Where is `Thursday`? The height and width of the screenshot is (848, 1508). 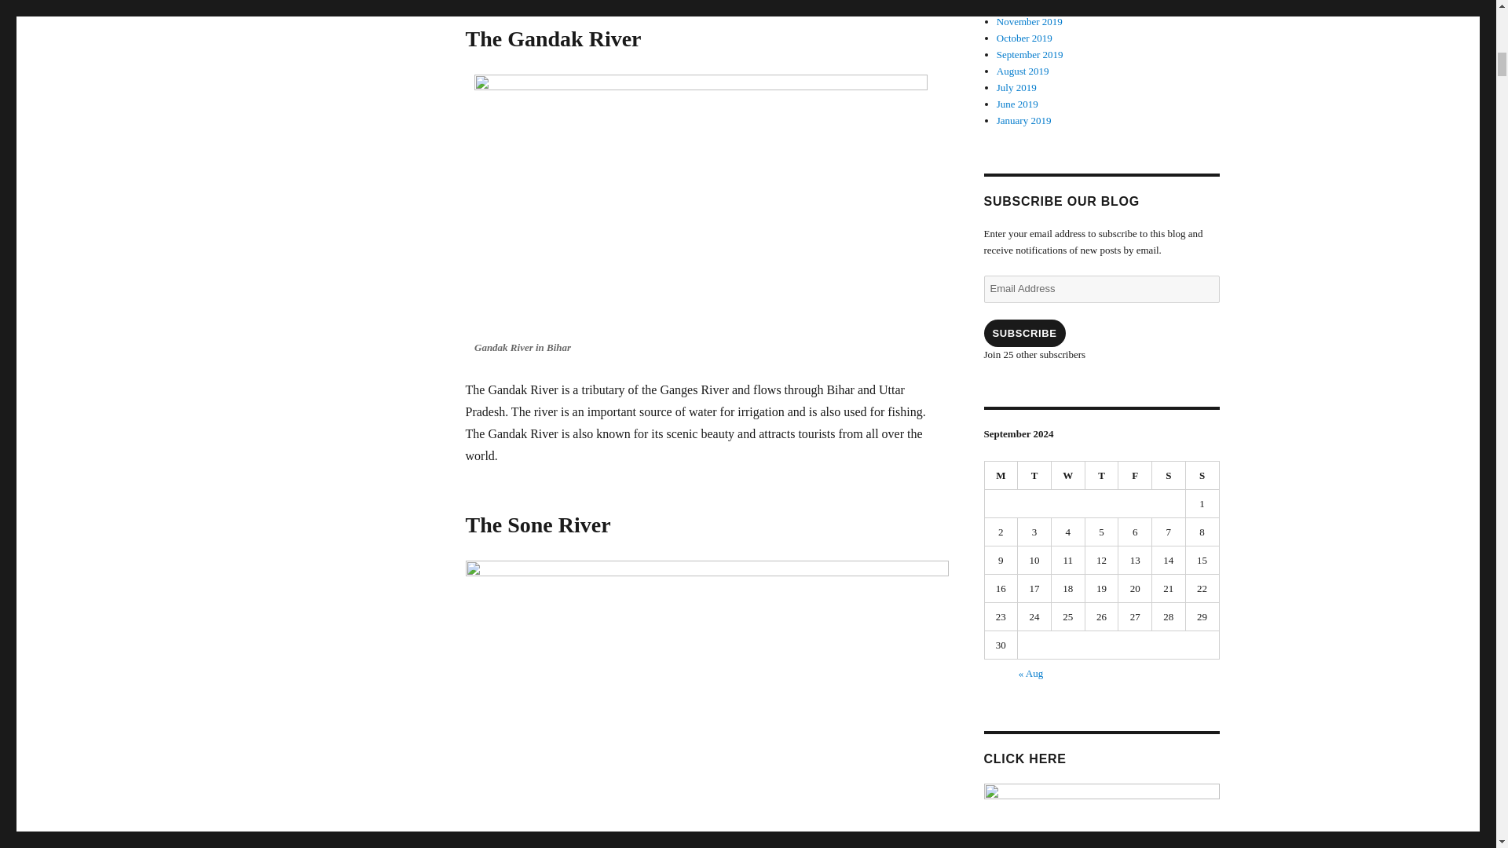
Thursday is located at coordinates (1102, 476).